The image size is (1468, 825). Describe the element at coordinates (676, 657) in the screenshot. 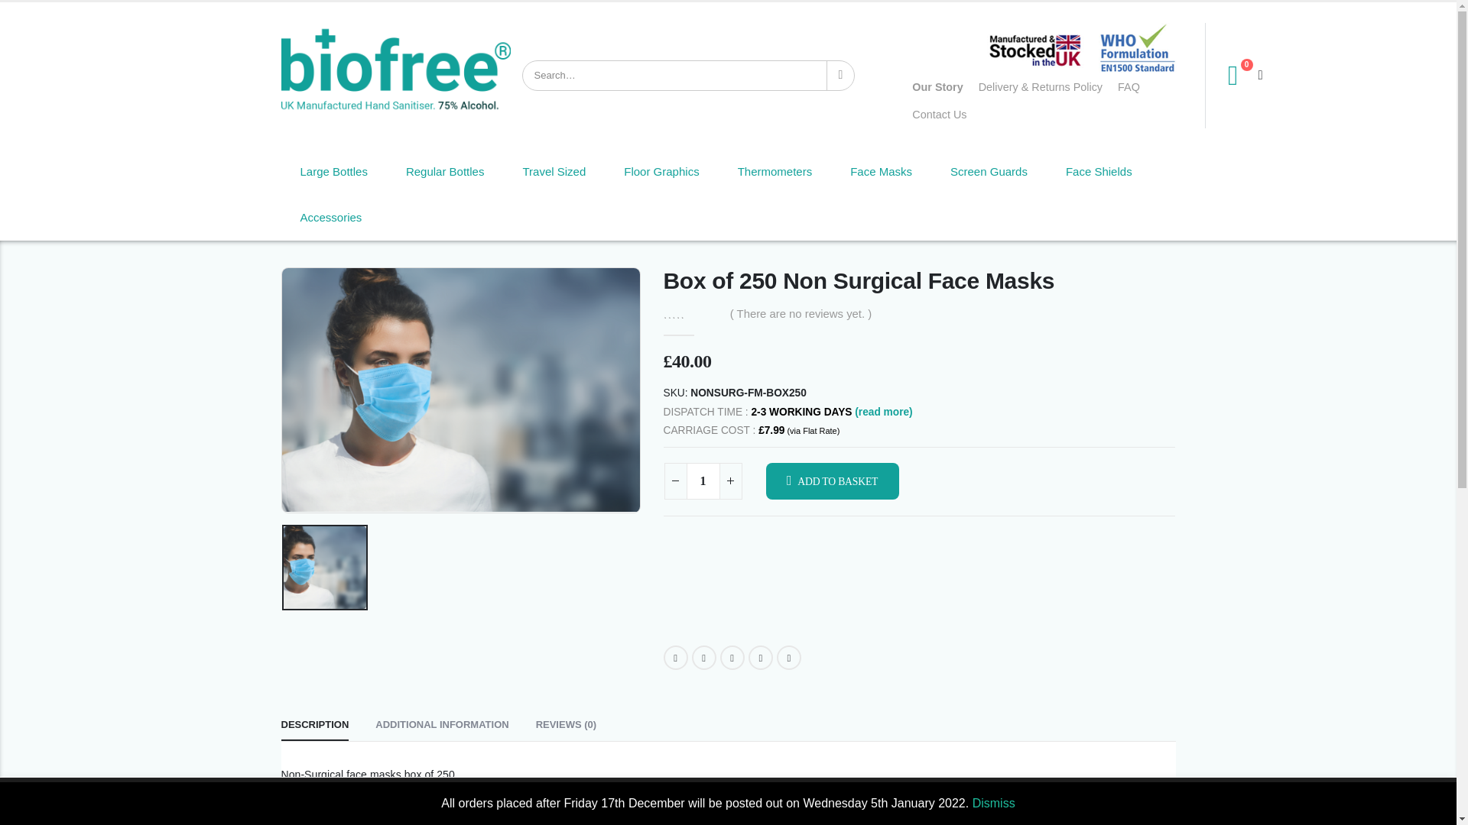

I see `FACEBOOK` at that location.